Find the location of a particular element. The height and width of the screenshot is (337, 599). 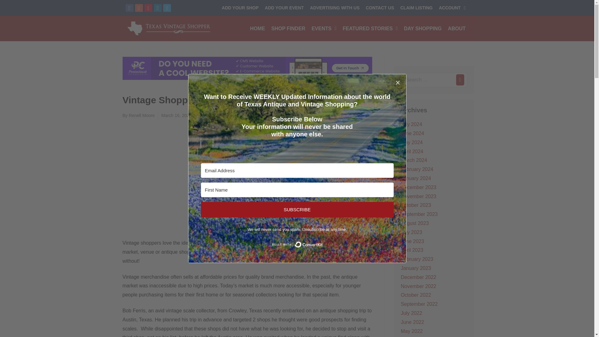

ADD YOUR EVENT is located at coordinates (284, 8).